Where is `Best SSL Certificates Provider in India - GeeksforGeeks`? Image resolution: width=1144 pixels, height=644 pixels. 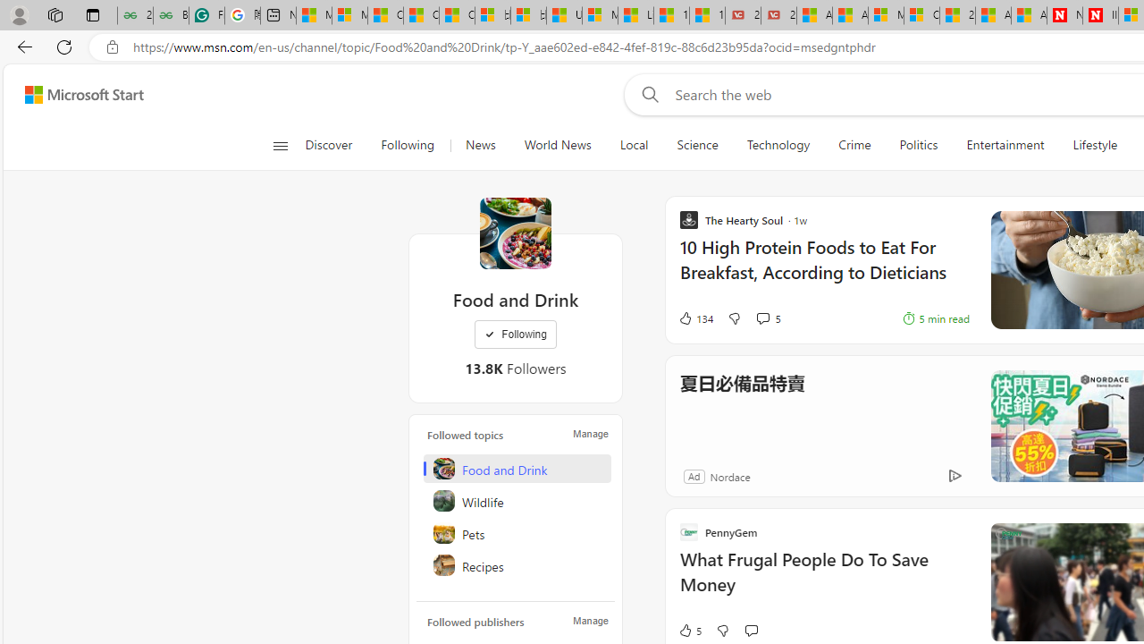 Best SSL Certificates Provider in India - GeeksforGeeks is located at coordinates (171, 16).